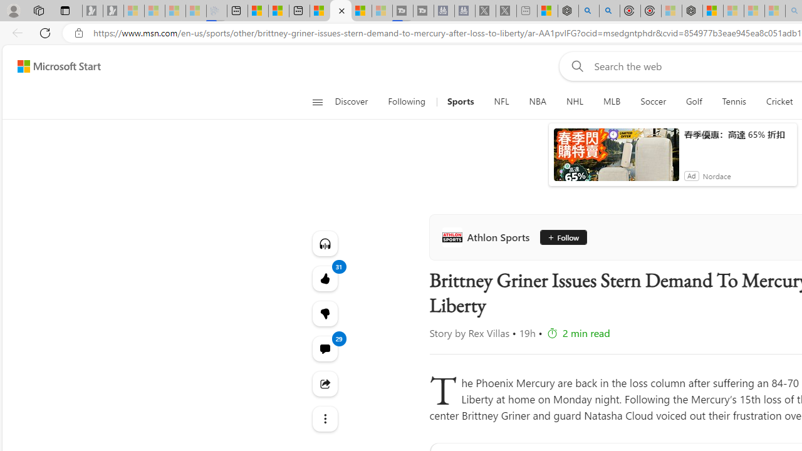  I want to click on Athlon Sports, so click(488, 237).